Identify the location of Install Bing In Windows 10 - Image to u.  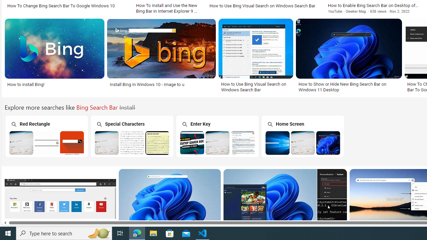
(147, 84).